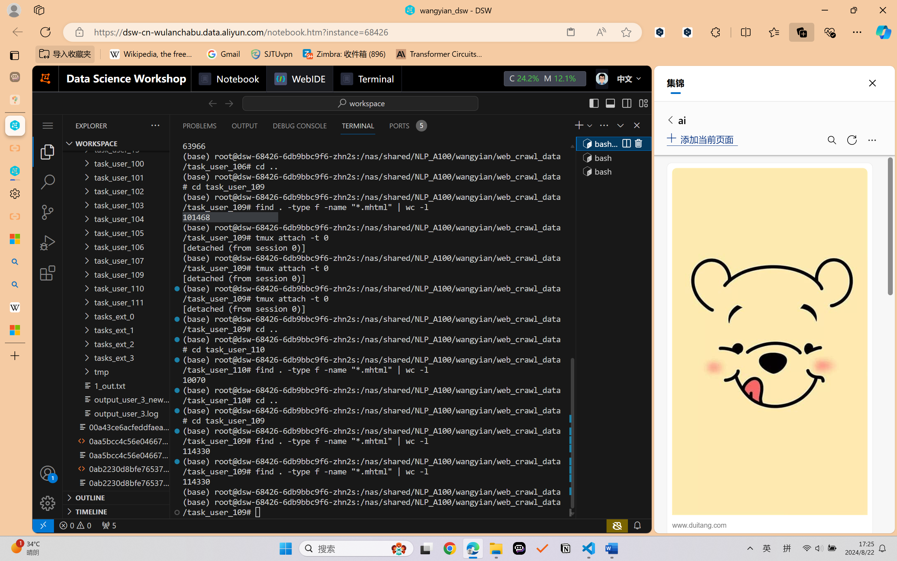  Describe the element at coordinates (75, 525) in the screenshot. I see `No Problems` at that location.